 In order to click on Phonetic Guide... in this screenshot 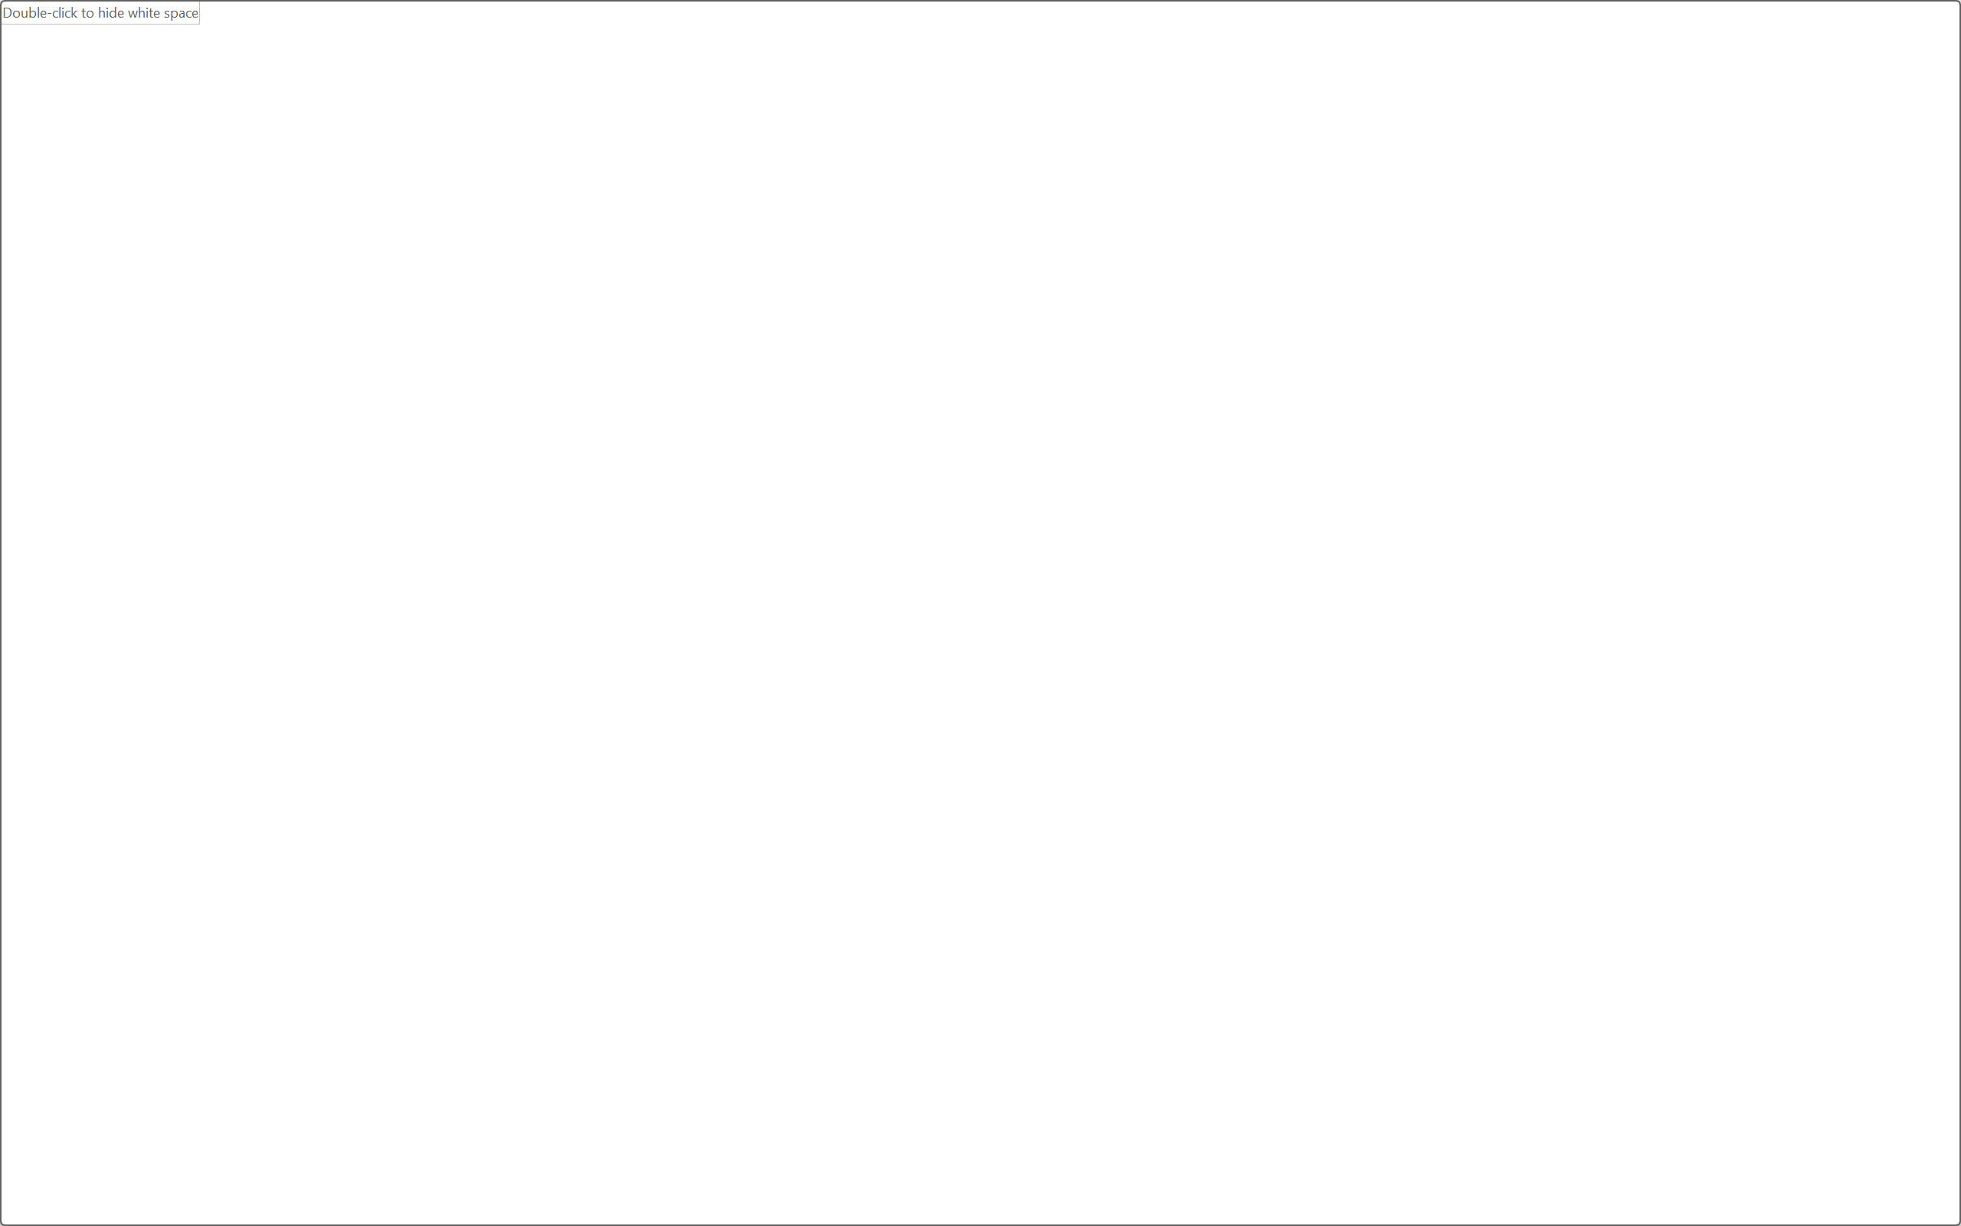, I will do `click(472, 116)`.